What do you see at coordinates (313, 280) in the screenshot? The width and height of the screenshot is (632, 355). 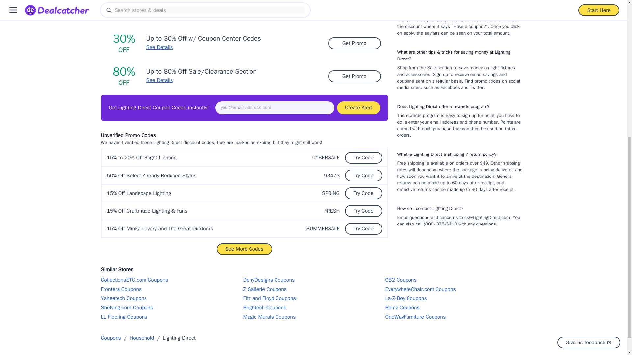 I see `DenyDesigns Coupons` at bounding box center [313, 280].